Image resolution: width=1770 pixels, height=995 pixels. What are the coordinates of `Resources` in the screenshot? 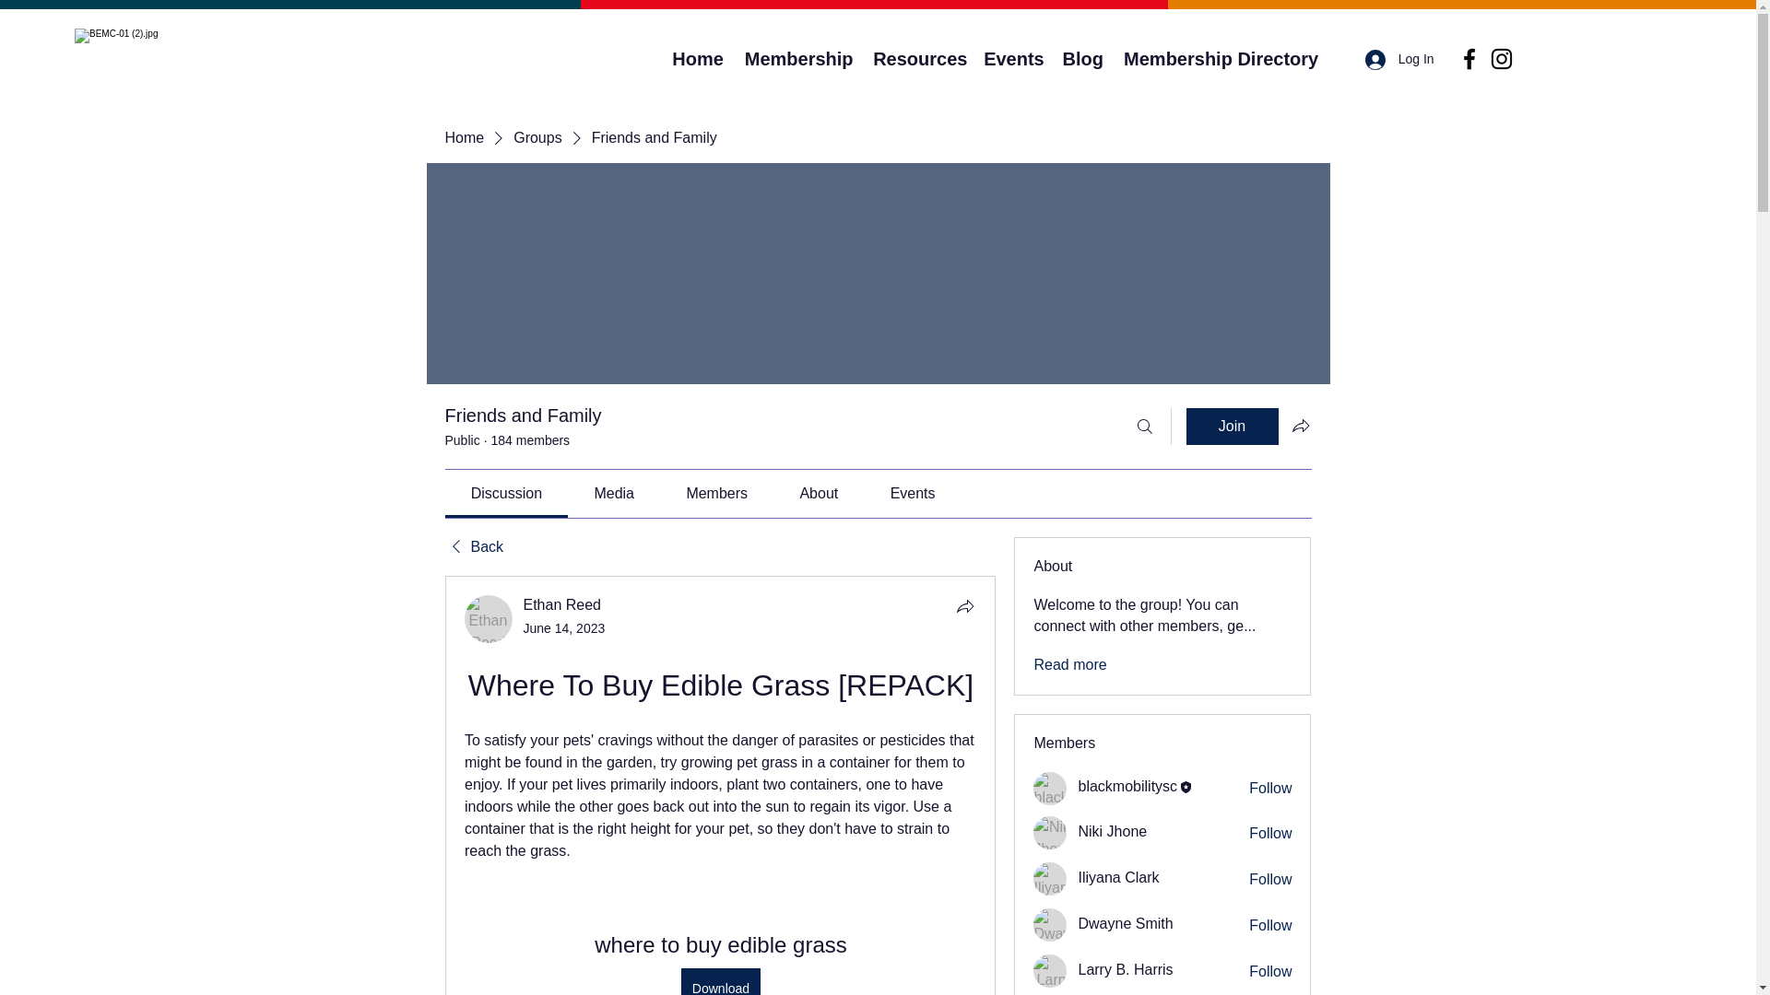 It's located at (918, 59).